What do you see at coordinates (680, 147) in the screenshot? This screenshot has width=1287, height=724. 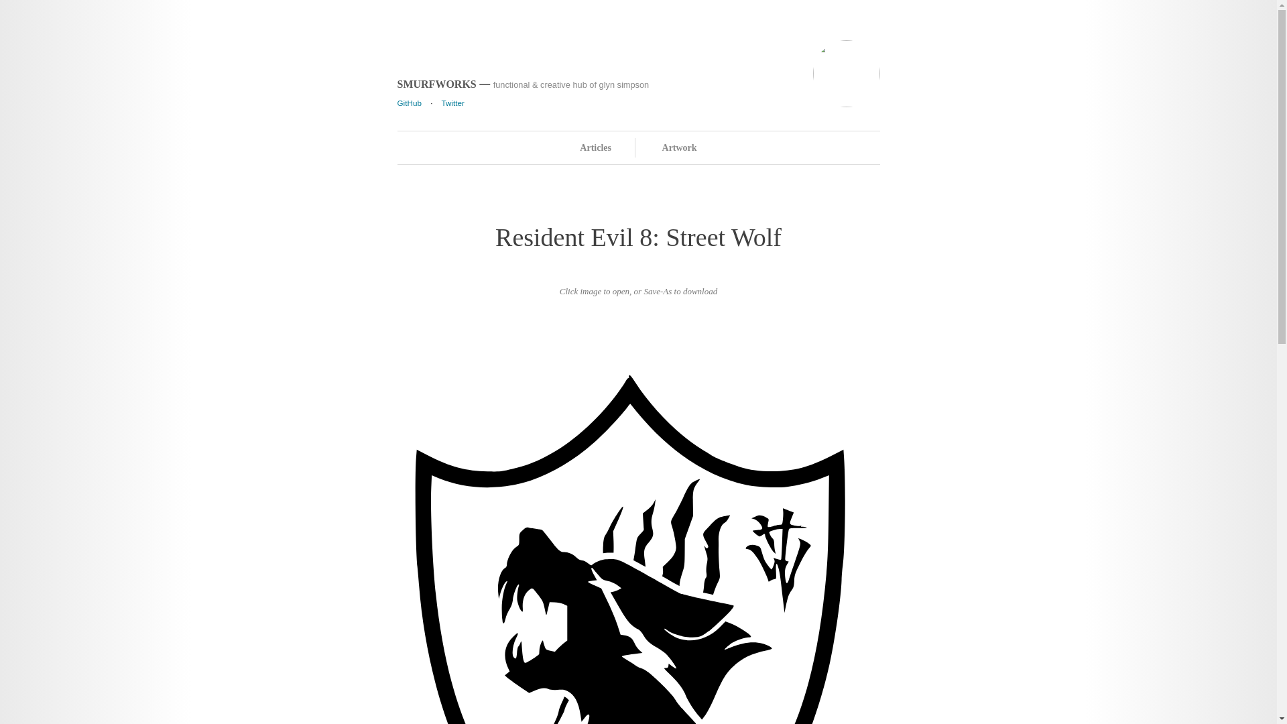 I see `Artwork` at bounding box center [680, 147].